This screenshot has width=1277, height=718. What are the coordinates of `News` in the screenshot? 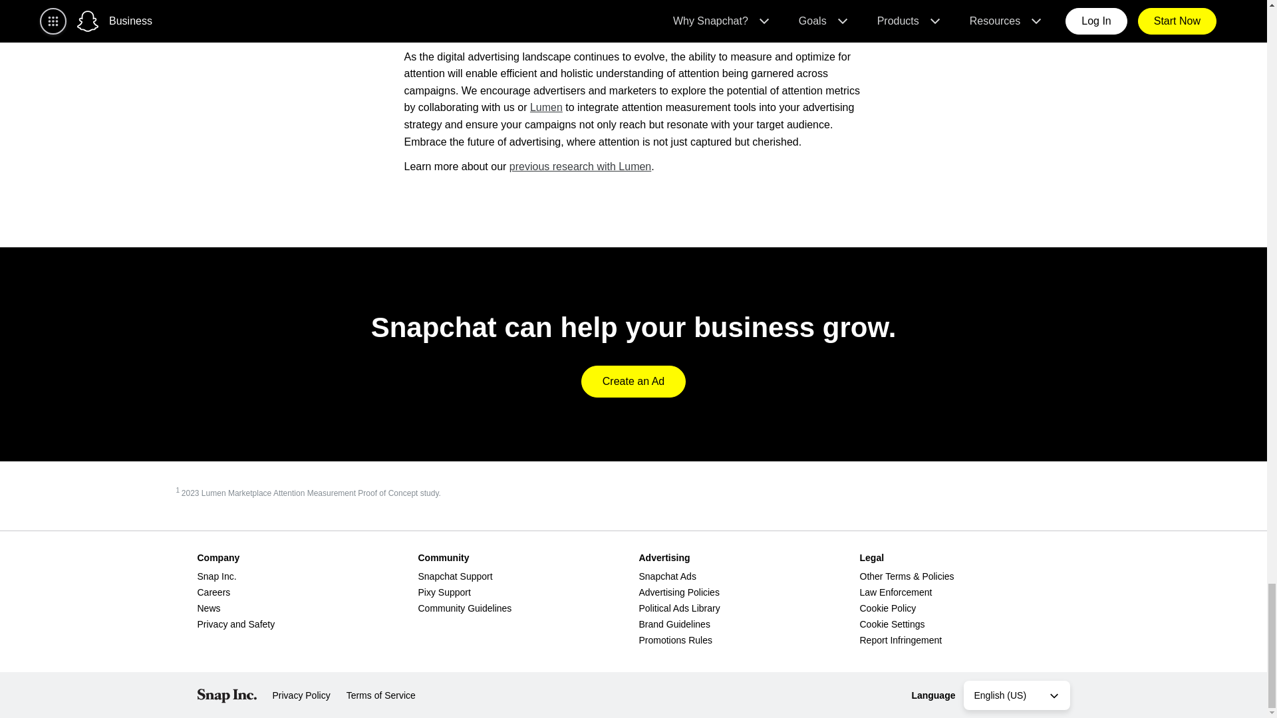 It's located at (208, 608).